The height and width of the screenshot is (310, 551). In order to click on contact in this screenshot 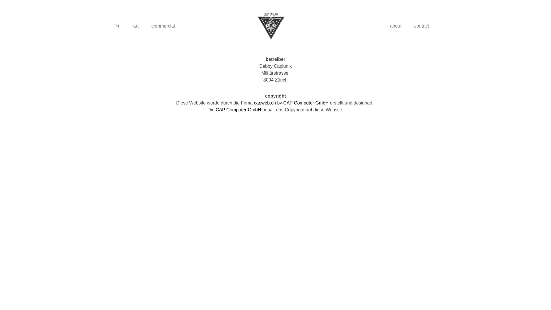, I will do `click(422, 26)`.